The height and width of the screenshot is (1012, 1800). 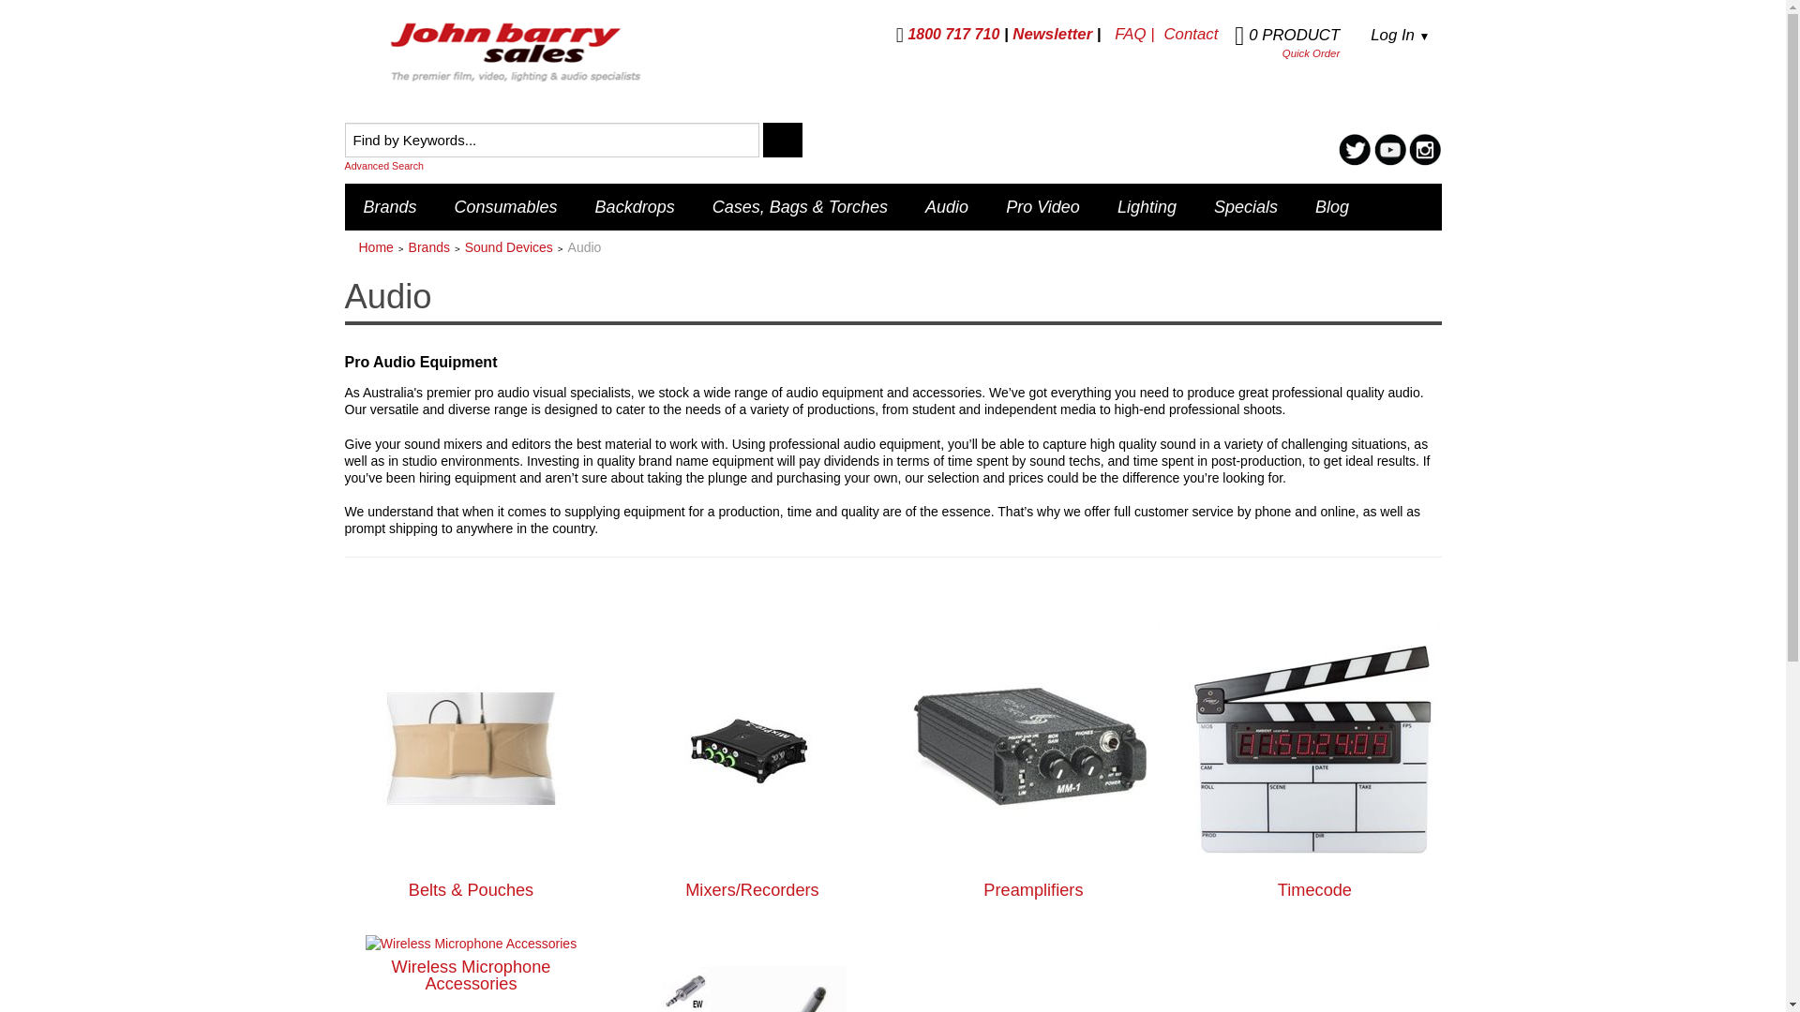 I want to click on Preamplifiers, so click(x=1033, y=890).